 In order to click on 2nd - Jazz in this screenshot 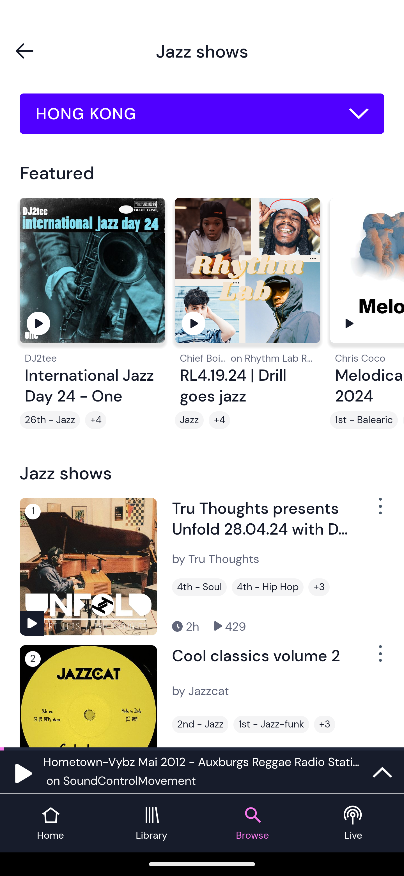, I will do `click(200, 724)`.